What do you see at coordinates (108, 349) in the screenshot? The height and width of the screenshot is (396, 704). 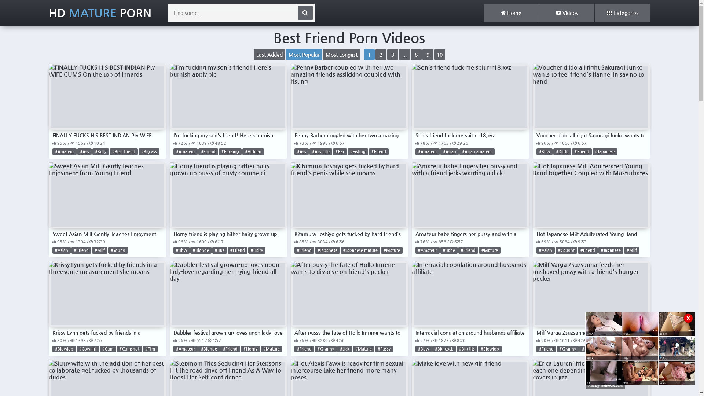 I see `#Cum` at bounding box center [108, 349].